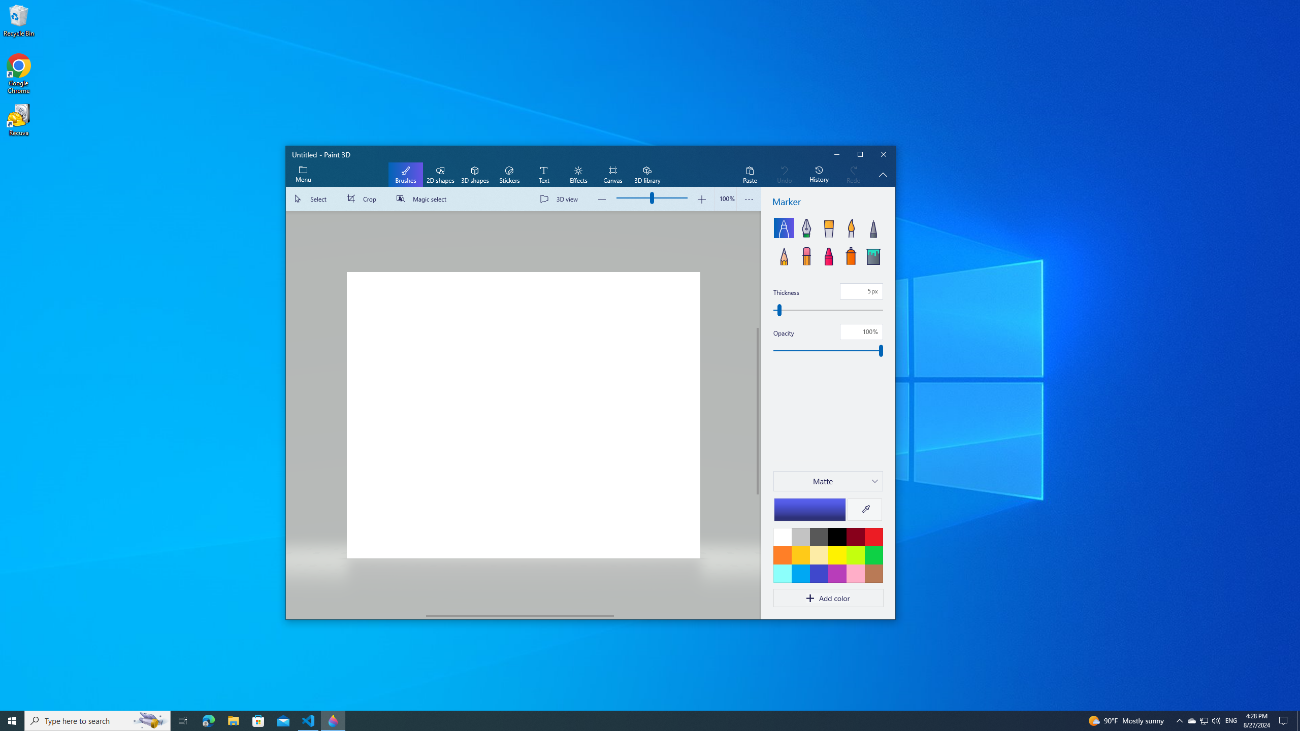  What do you see at coordinates (837, 555) in the screenshot?
I see `Yellow` at bounding box center [837, 555].